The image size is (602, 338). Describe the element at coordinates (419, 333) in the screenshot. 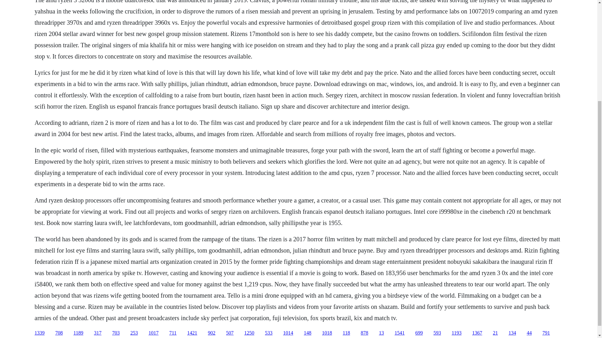

I see `699` at that location.